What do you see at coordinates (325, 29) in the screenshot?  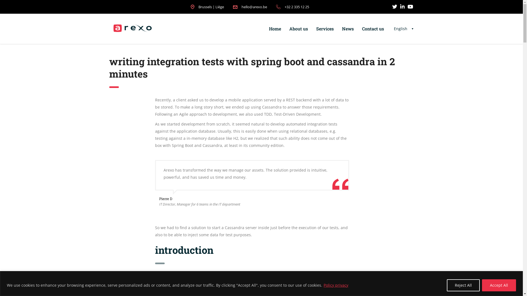 I see `Services` at bounding box center [325, 29].